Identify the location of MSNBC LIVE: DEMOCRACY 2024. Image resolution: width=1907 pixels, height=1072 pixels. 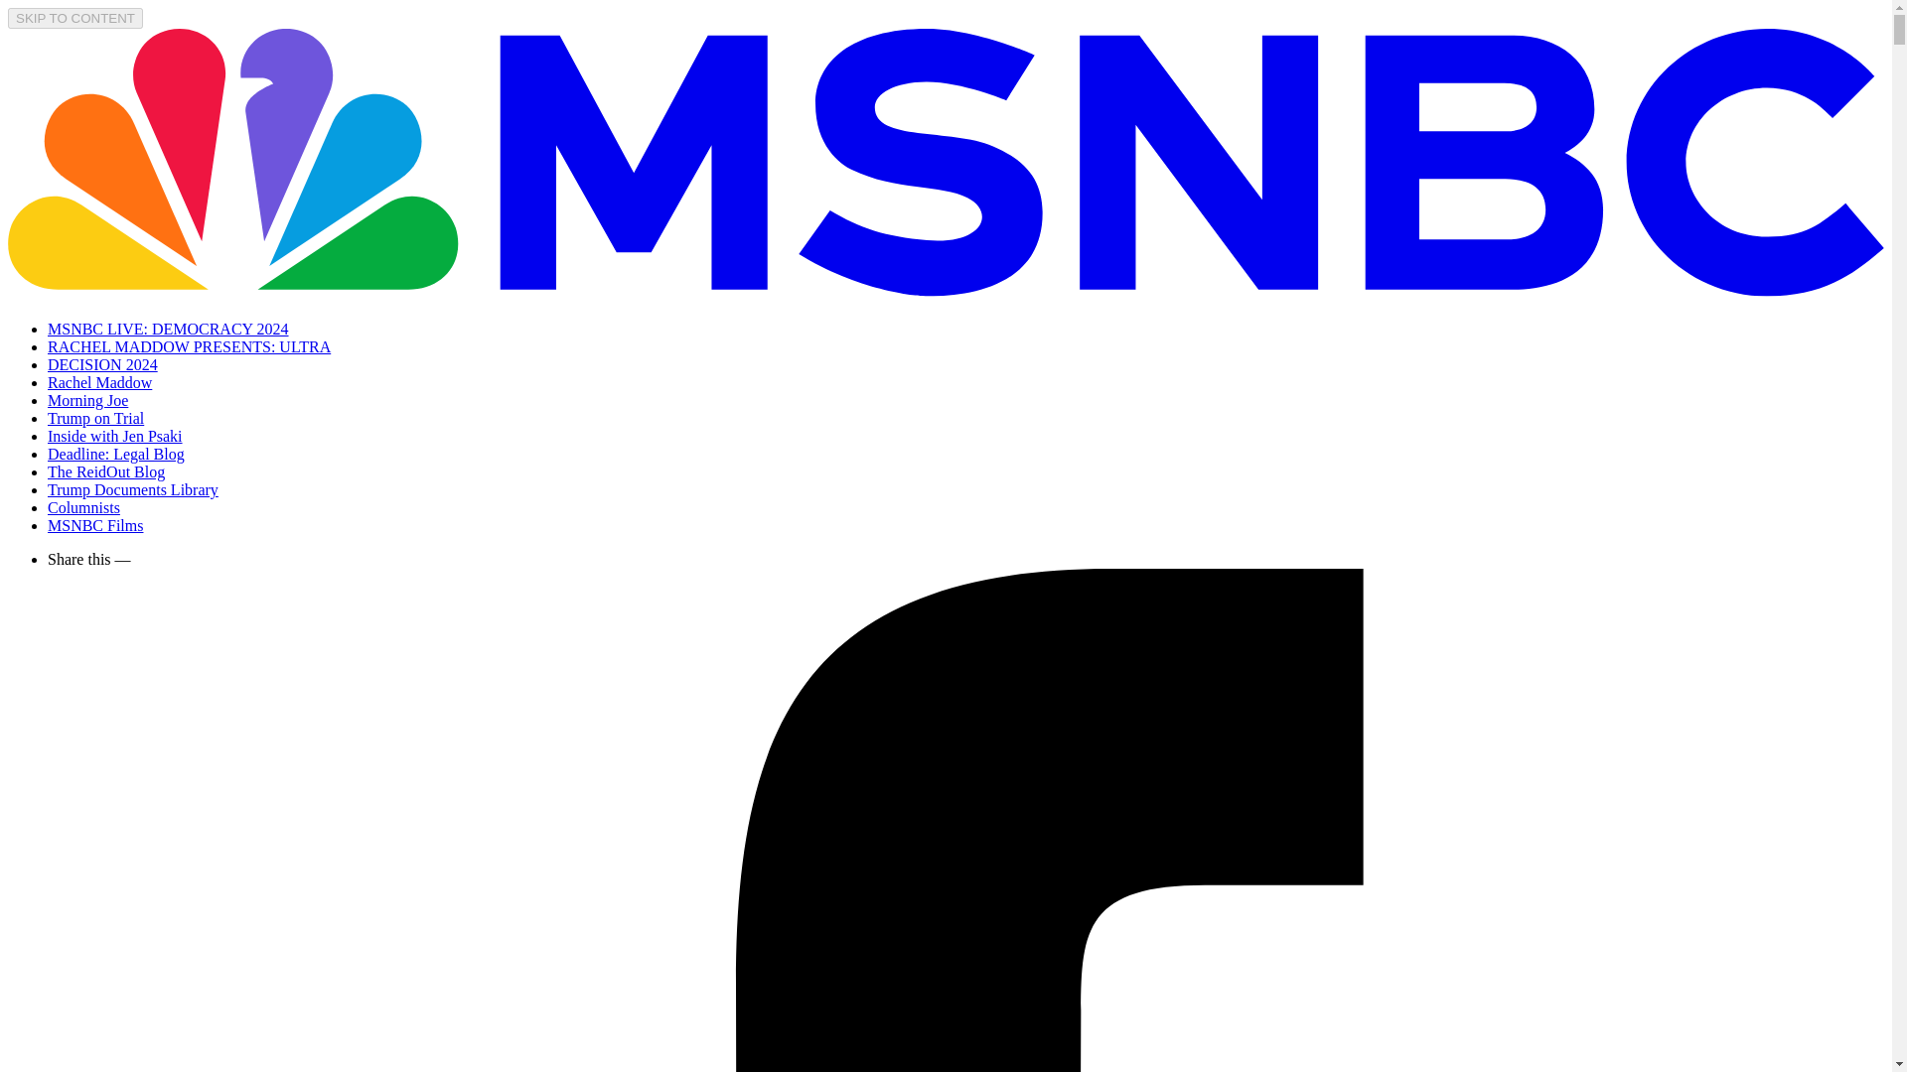
(169, 329).